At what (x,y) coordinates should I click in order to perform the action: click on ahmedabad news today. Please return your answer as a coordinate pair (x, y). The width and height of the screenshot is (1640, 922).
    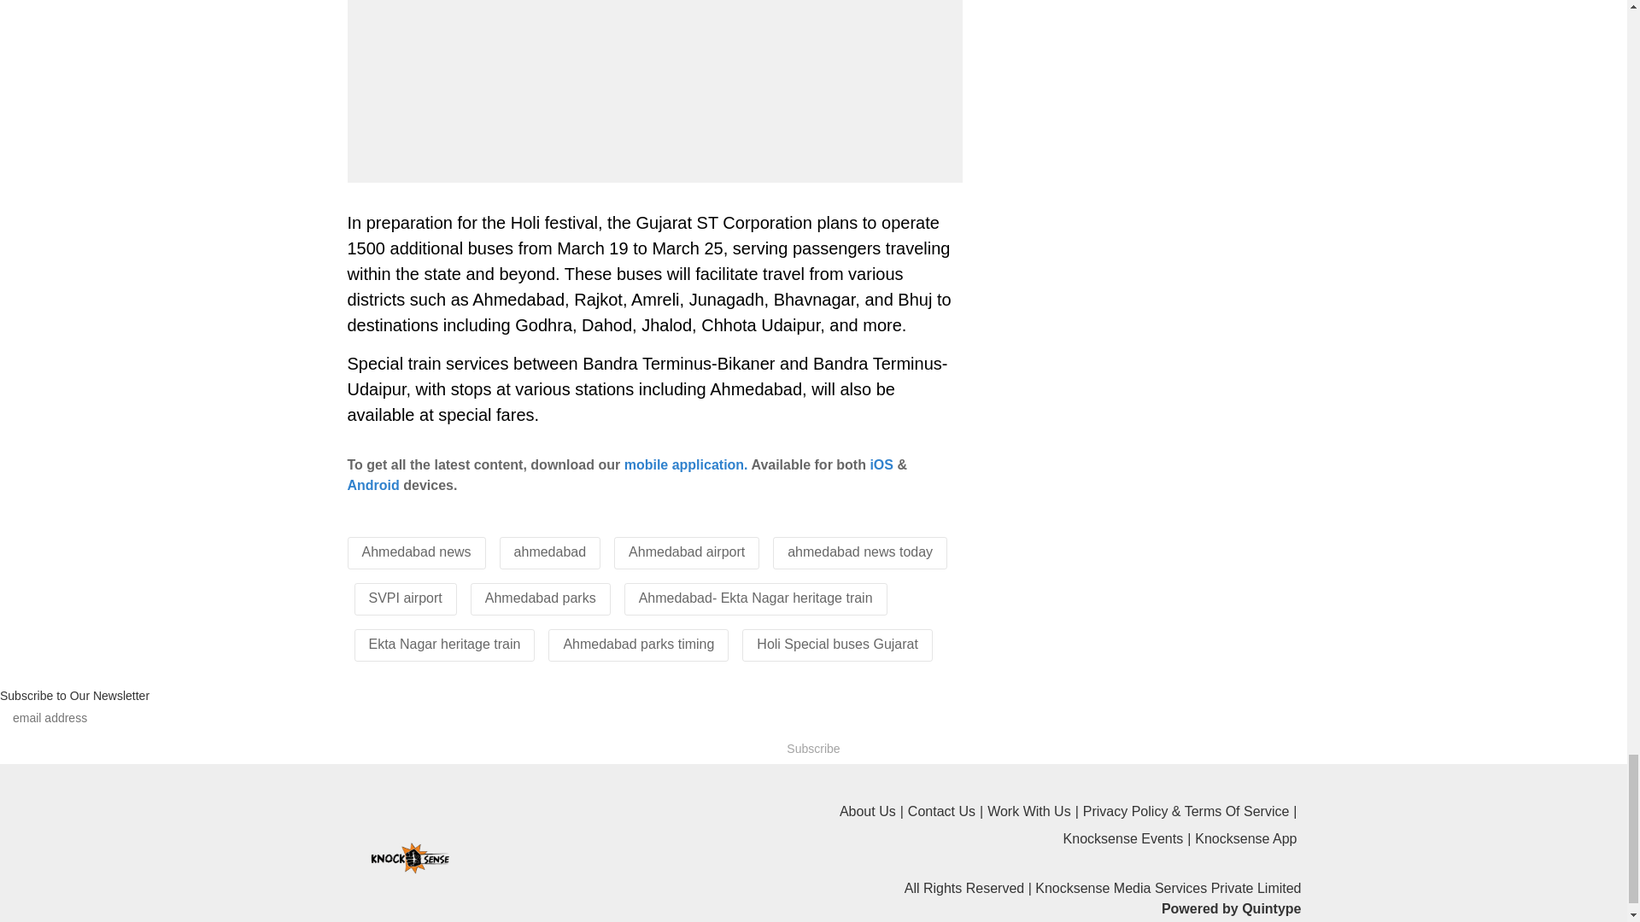
    Looking at the image, I should click on (859, 551).